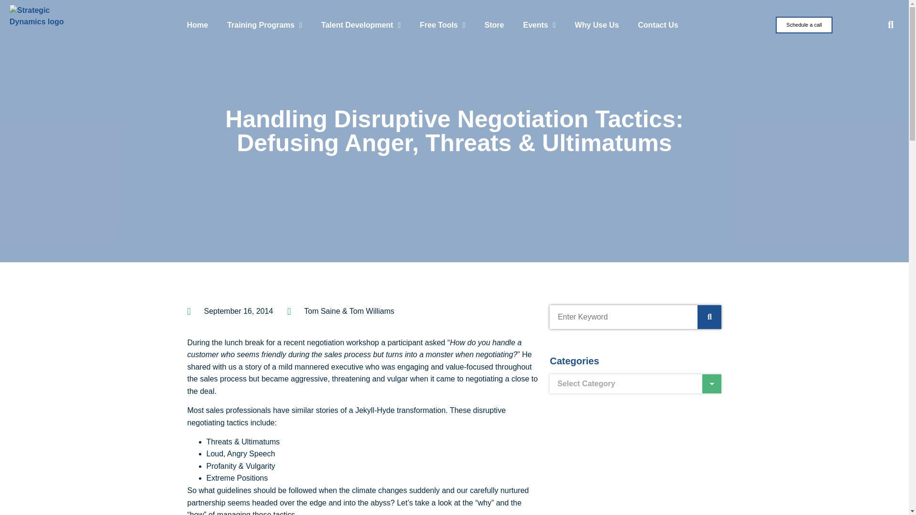 Image resolution: width=916 pixels, height=515 pixels. What do you see at coordinates (658, 25) in the screenshot?
I see `Contact Us` at bounding box center [658, 25].